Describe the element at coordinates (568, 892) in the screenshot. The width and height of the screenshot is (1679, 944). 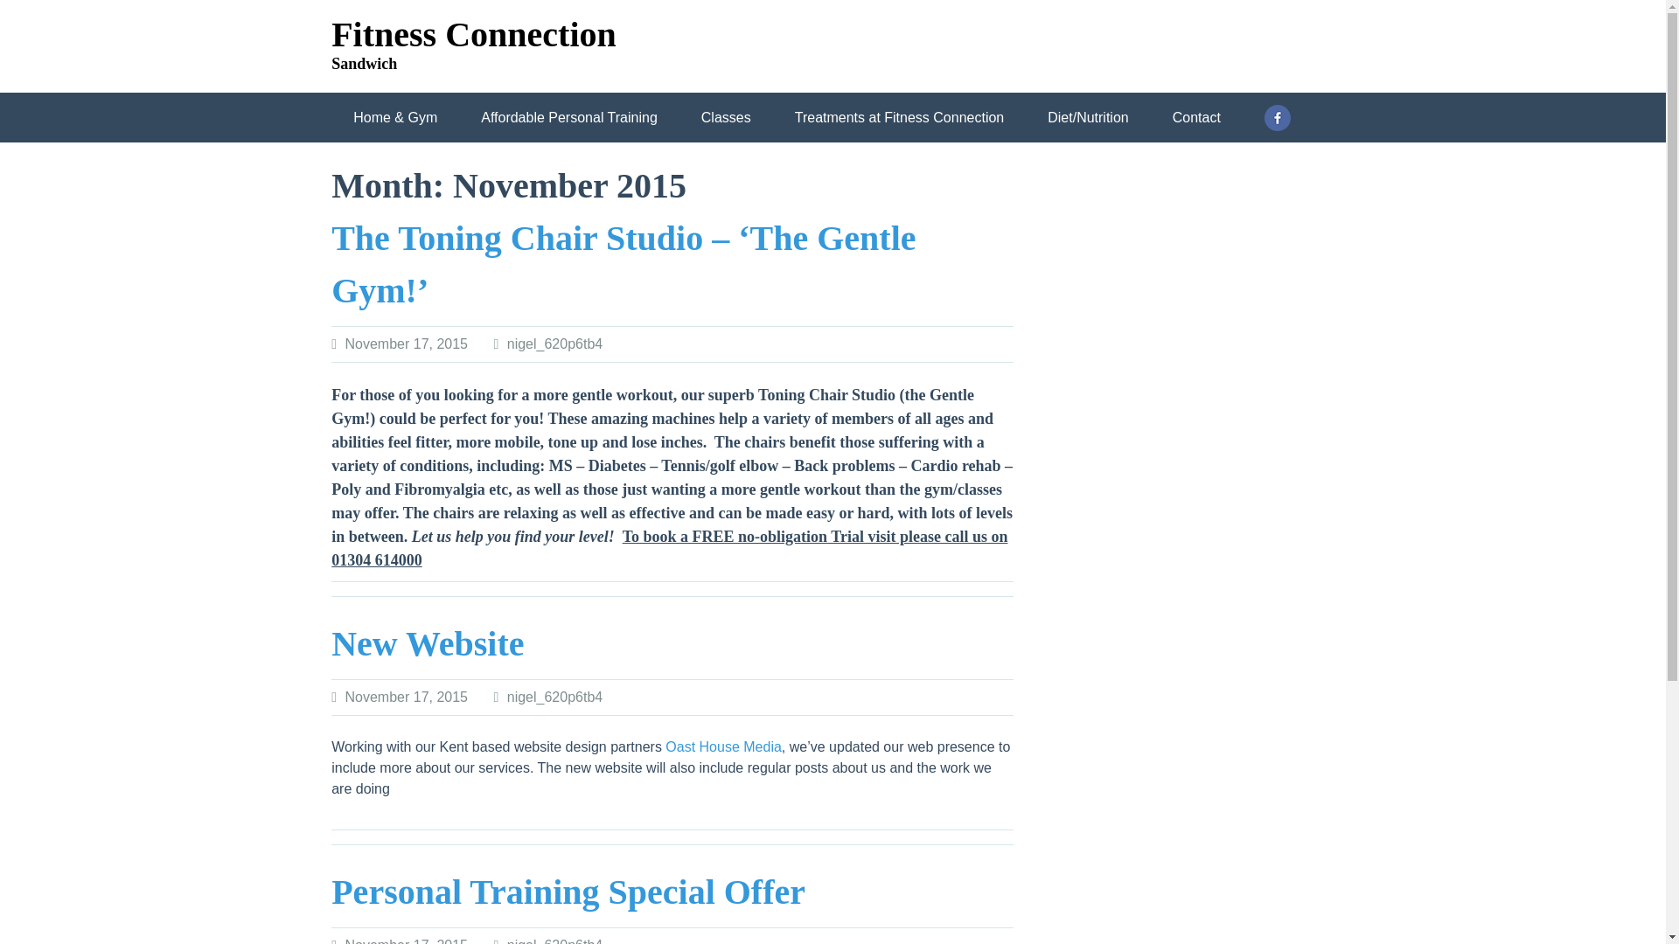
I see `Personal Training Special Offer` at that location.